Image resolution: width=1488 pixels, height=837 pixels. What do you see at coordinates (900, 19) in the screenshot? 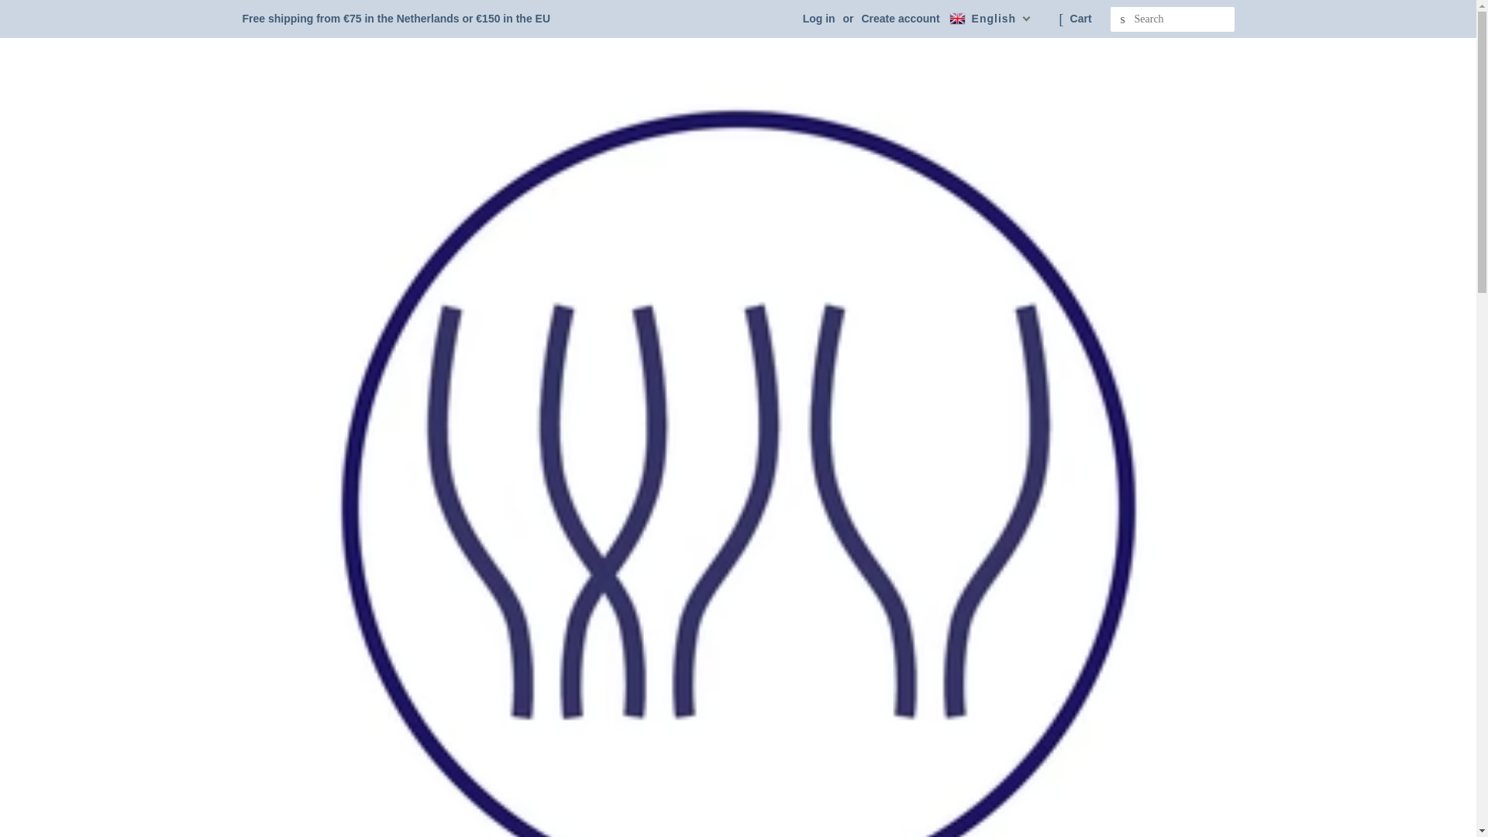
I see `Create account` at bounding box center [900, 19].